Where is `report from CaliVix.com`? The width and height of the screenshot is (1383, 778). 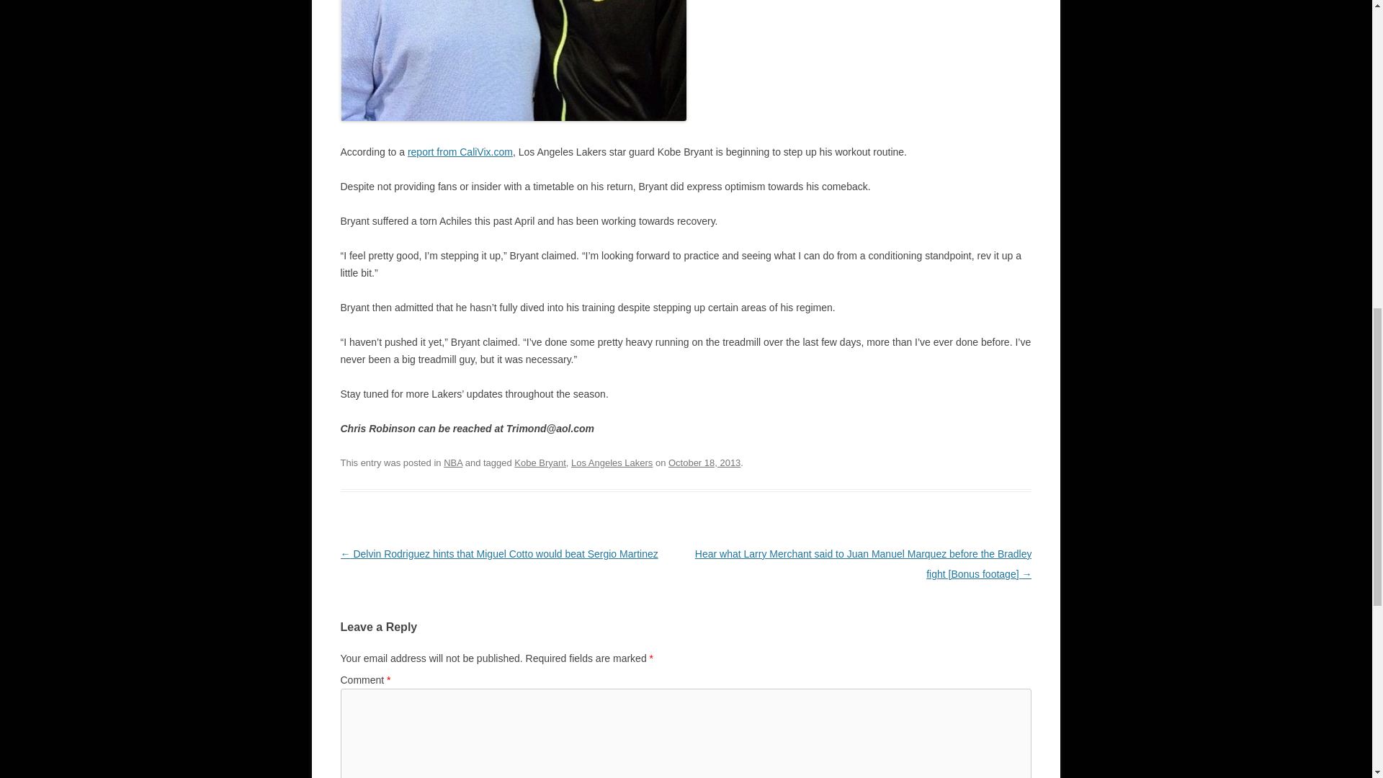 report from CaliVix.com is located at coordinates (460, 152).